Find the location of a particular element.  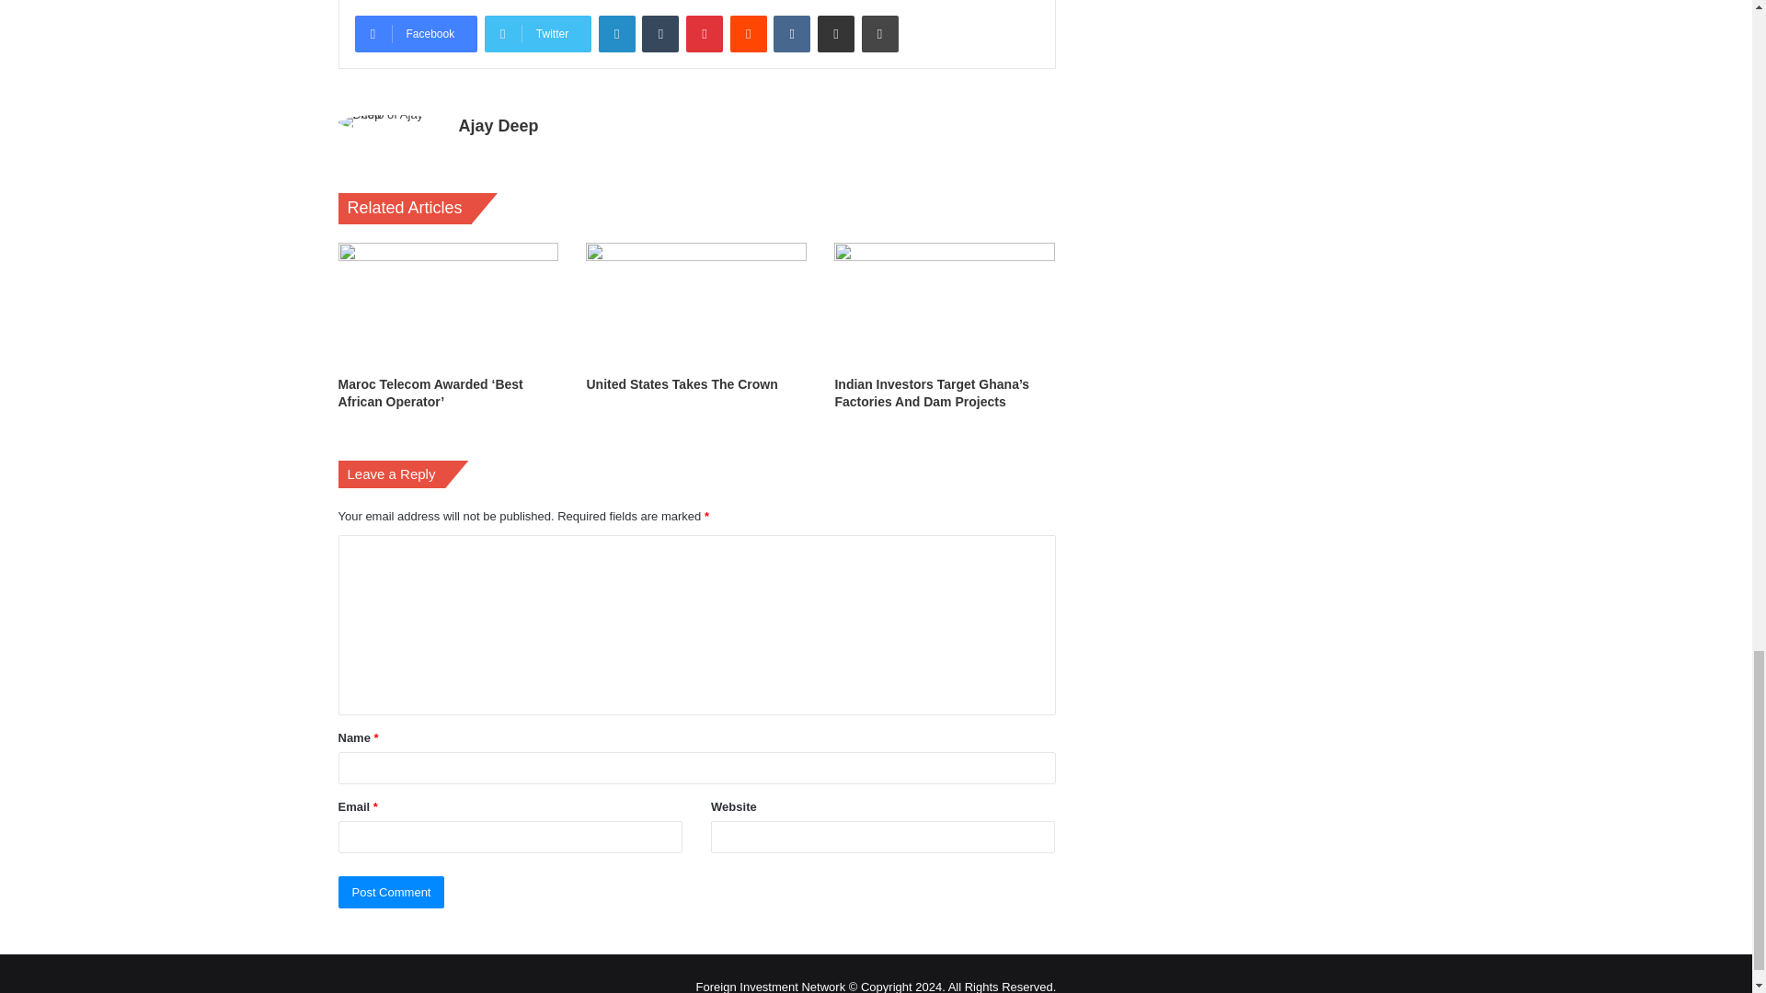

Reddit is located at coordinates (749, 34).